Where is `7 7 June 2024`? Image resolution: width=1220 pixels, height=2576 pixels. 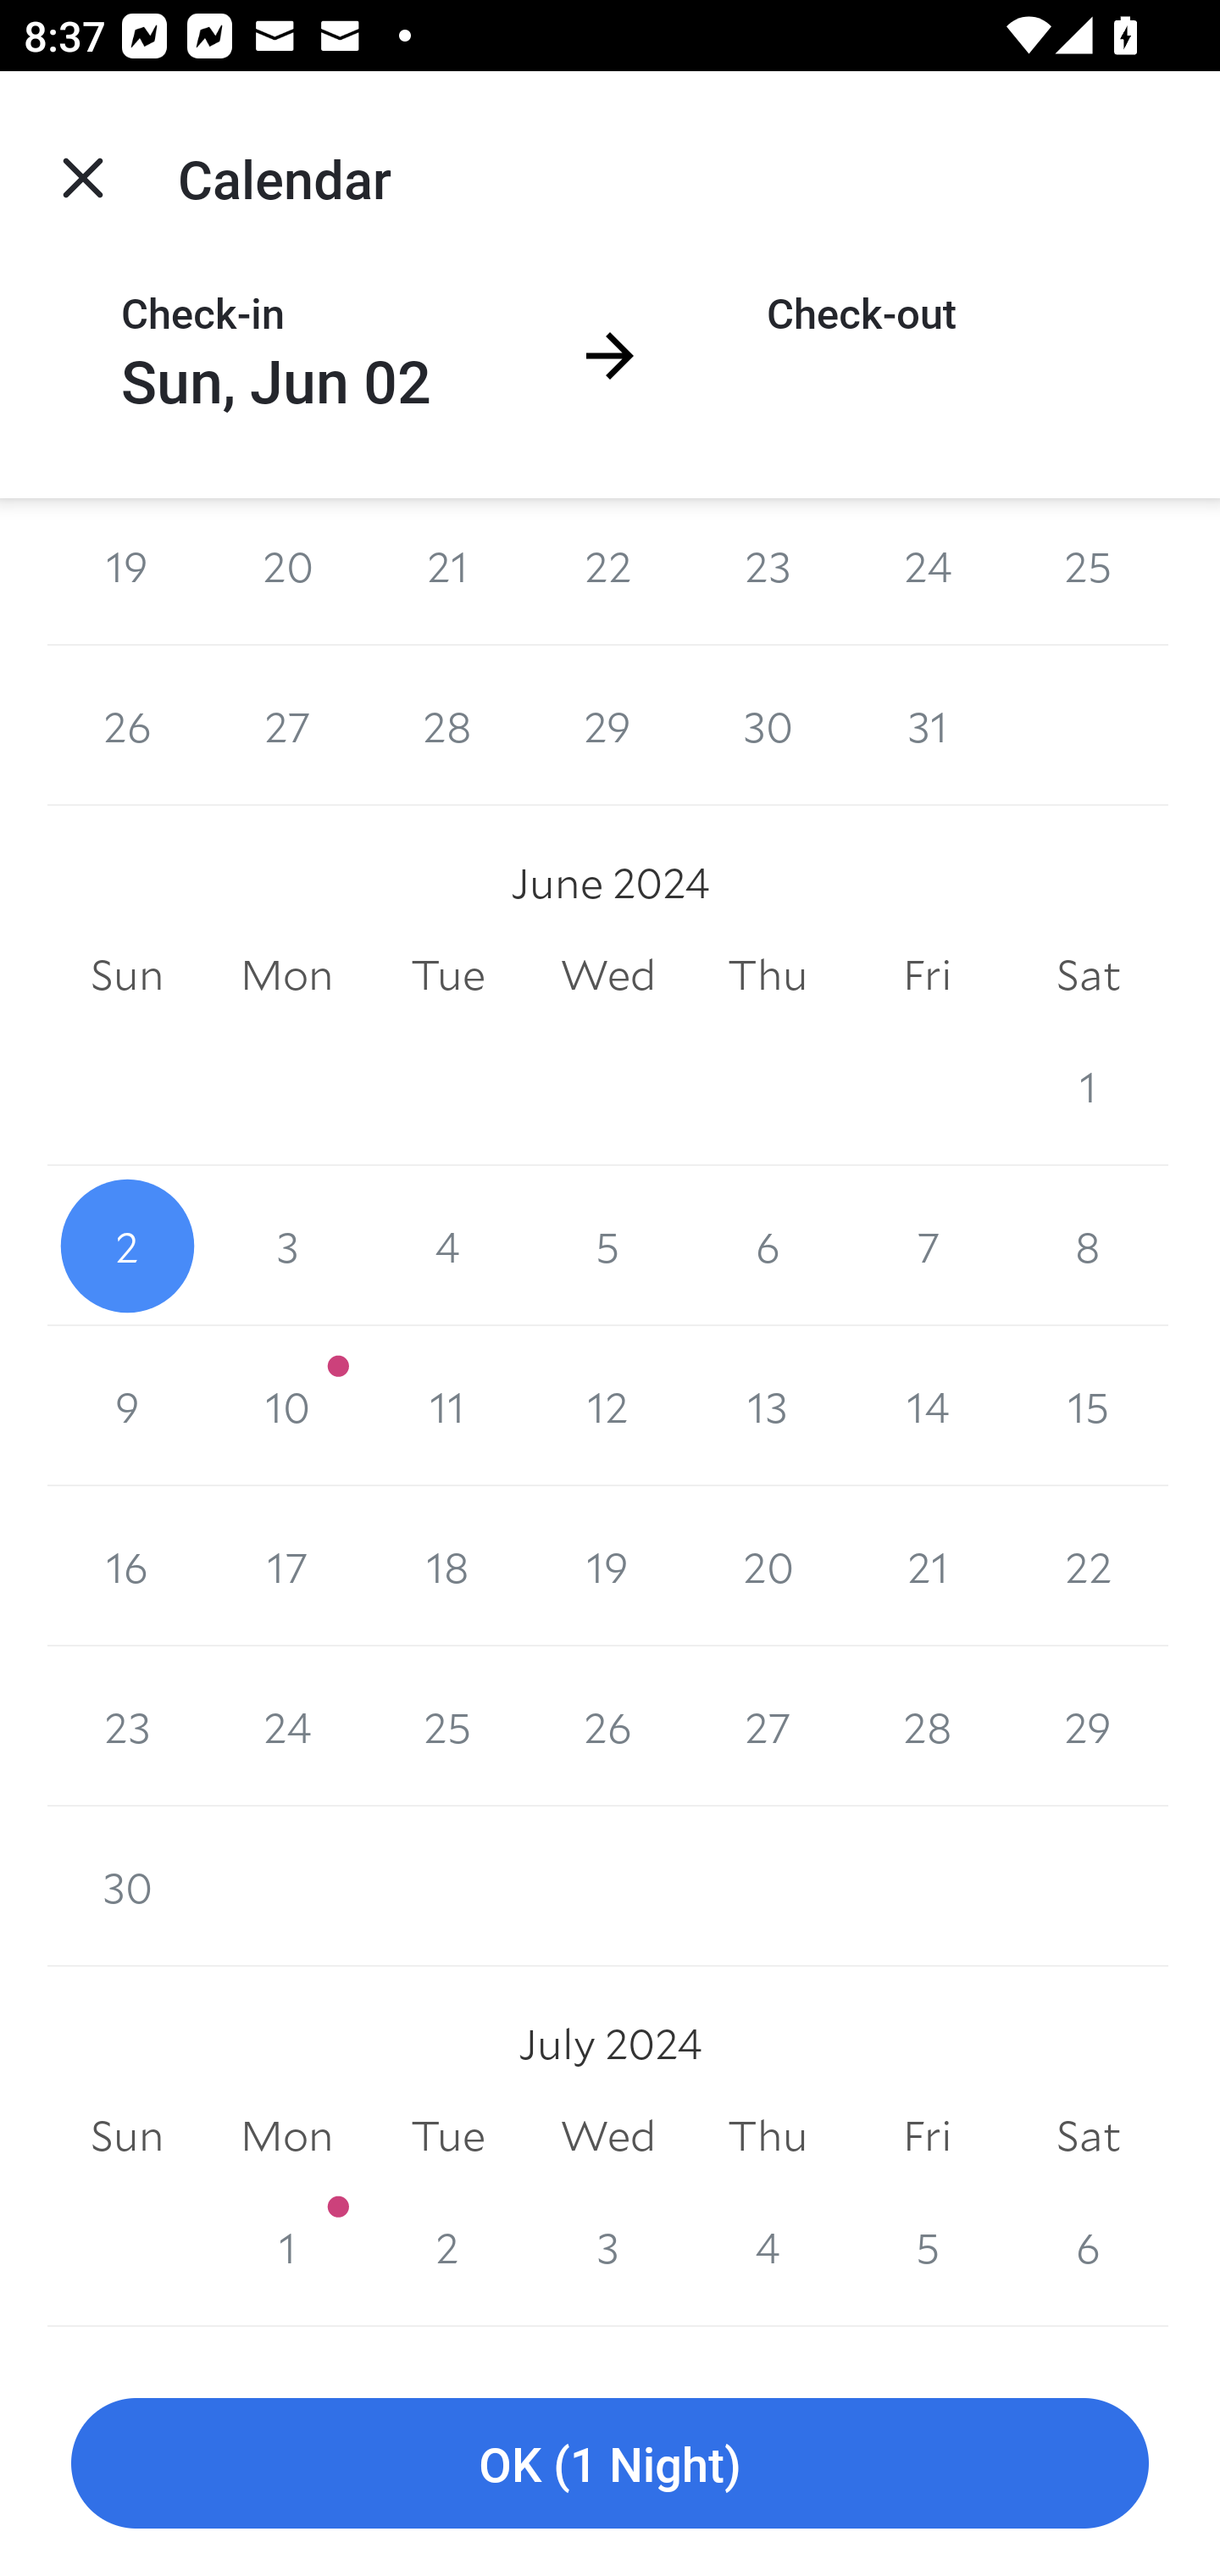
7 7 June 2024 is located at coordinates (927, 1246).